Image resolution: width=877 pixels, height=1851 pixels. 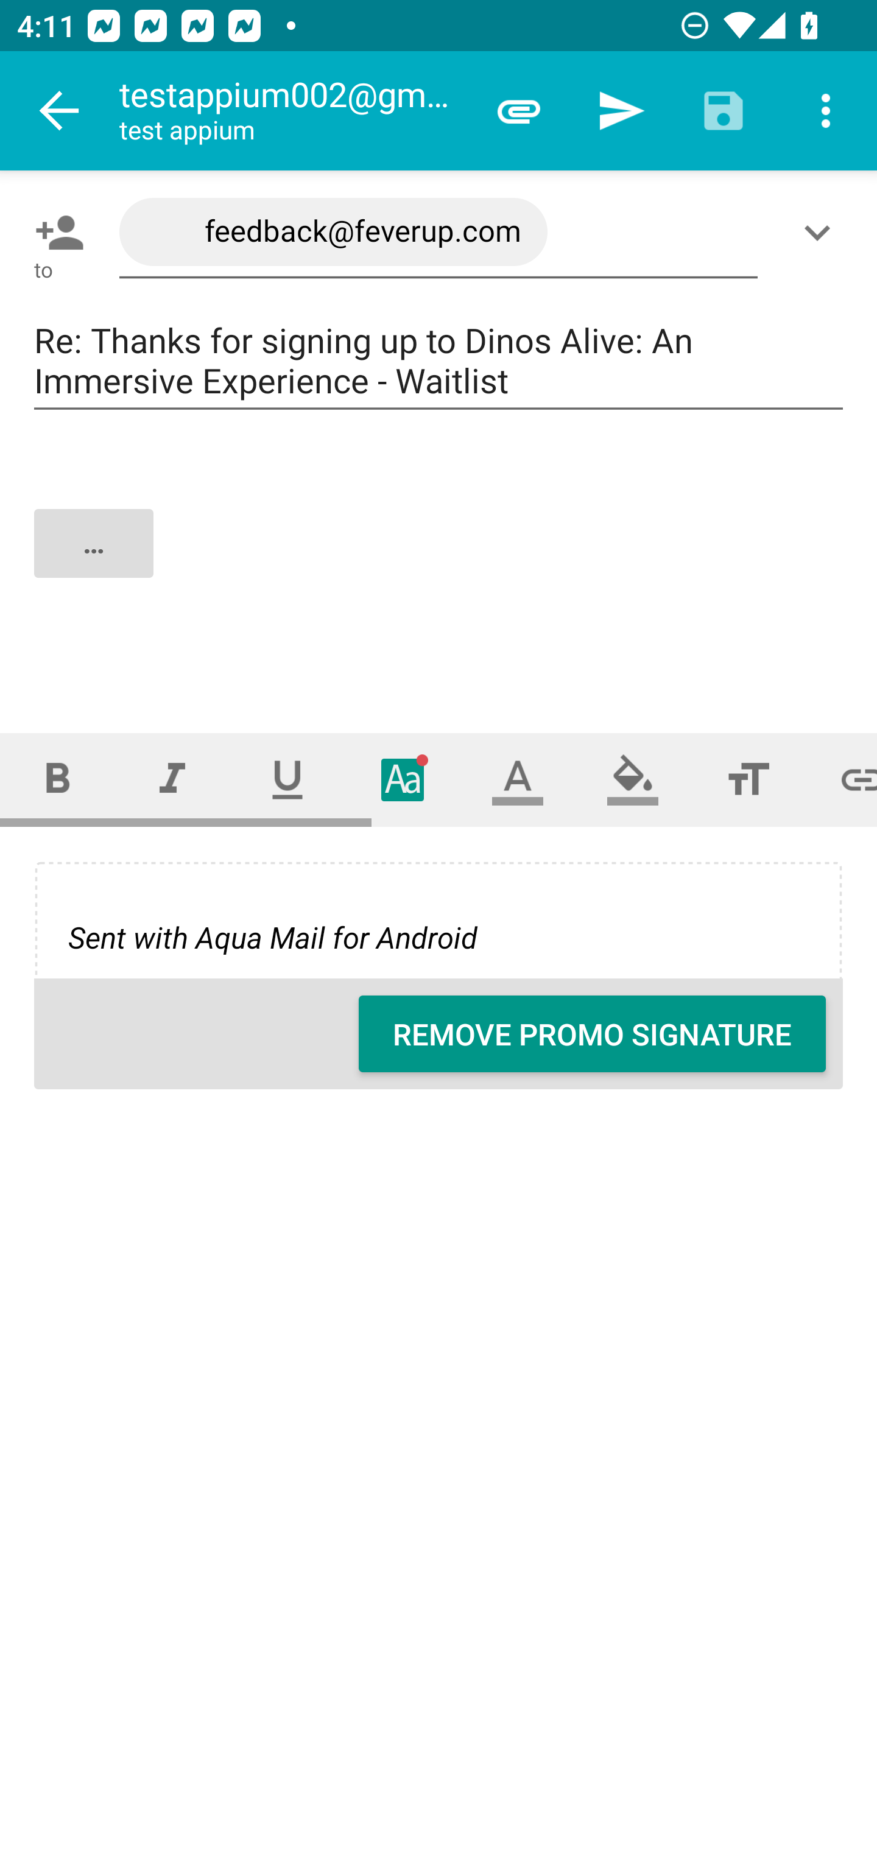 I want to click on testappium002@gmail.com test appium, so click(x=293, y=111).